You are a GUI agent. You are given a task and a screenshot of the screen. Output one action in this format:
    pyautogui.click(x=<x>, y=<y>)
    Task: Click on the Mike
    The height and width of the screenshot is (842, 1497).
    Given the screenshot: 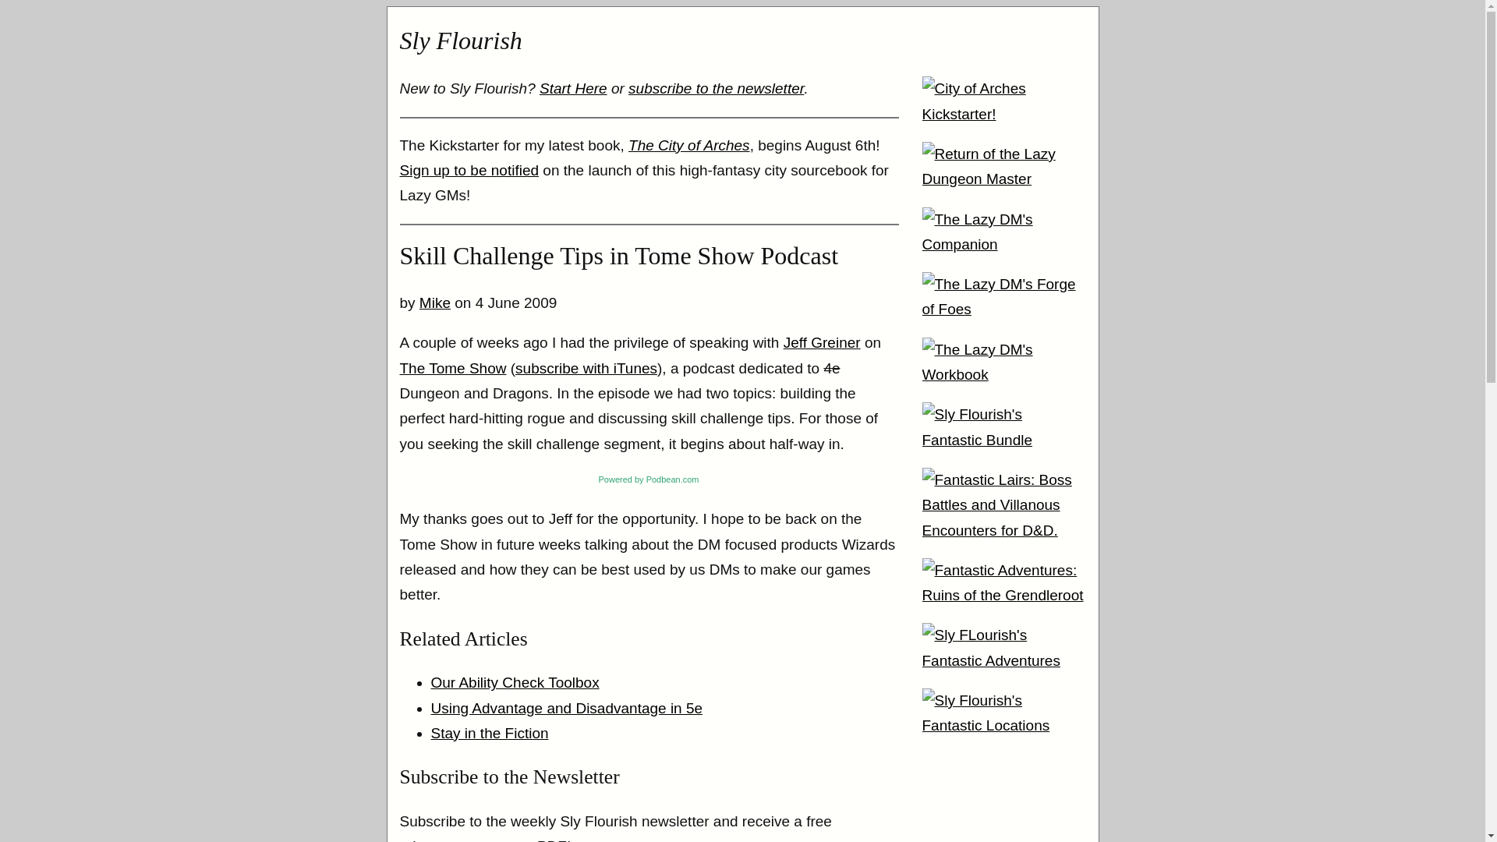 What is the action you would take?
    pyautogui.click(x=434, y=302)
    